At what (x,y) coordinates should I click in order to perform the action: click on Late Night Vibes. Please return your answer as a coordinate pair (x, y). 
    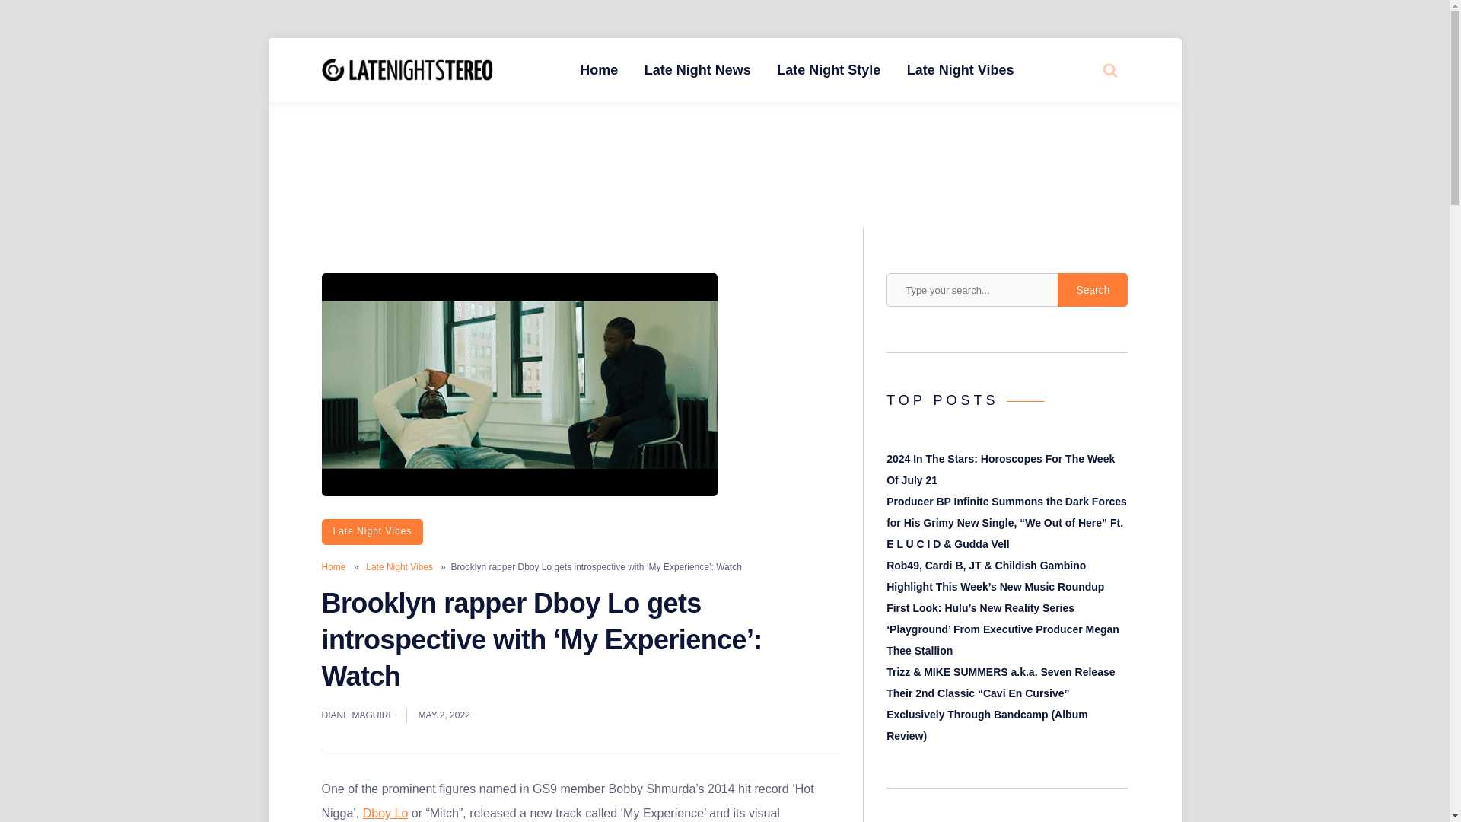
    Looking at the image, I should click on (372, 531).